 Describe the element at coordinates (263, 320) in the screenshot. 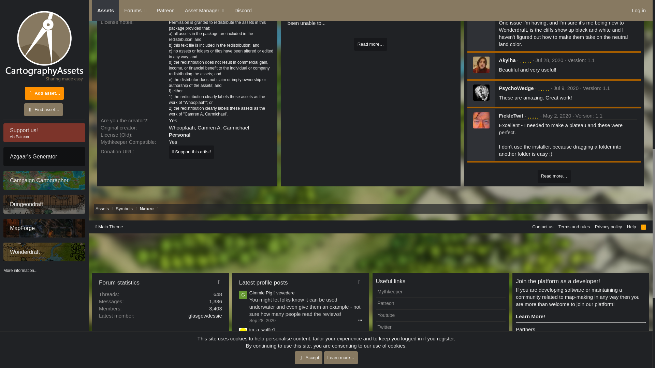

I see `Sep 28, 2020 at 4:41 PM` at that location.